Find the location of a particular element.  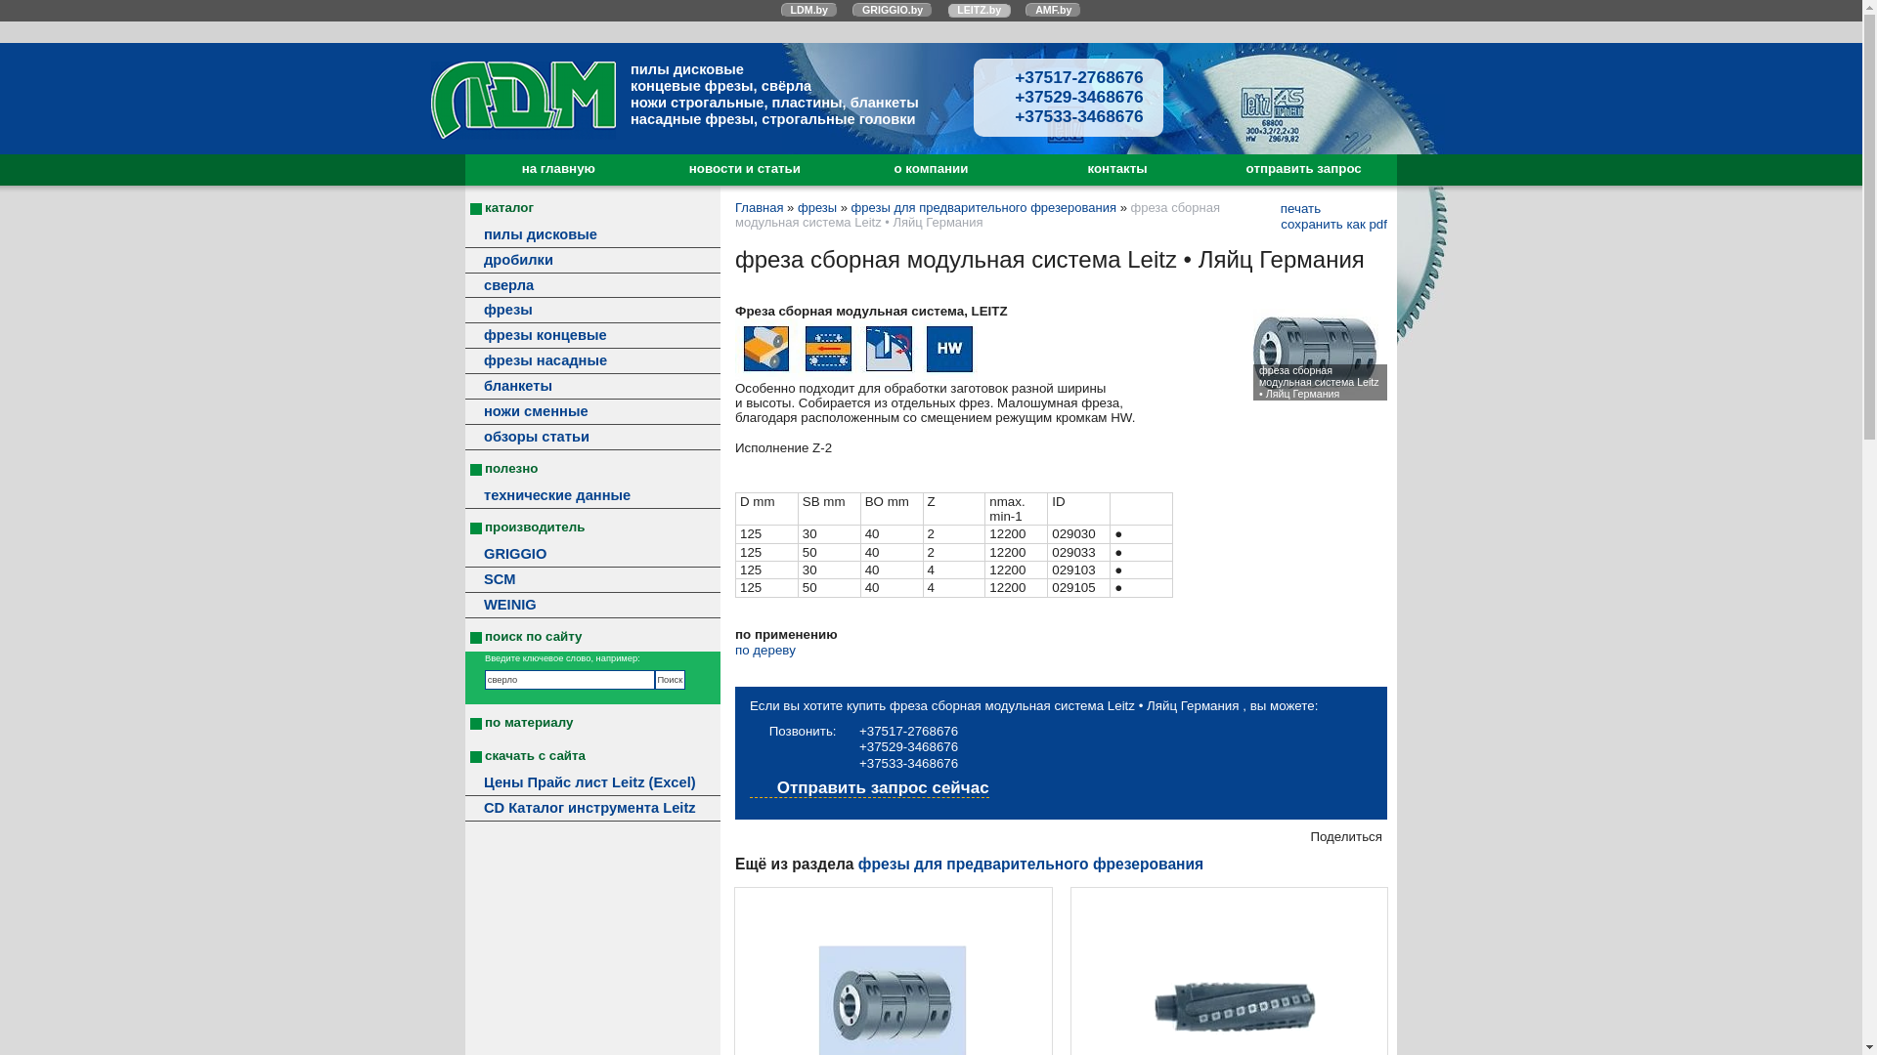

LEITZ.by is located at coordinates (979, 10).